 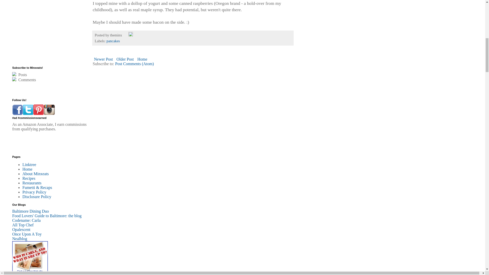 What do you see at coordinates (113, 41) in the screenshot?
I see `pancakes` at bounding box center [113, 41].